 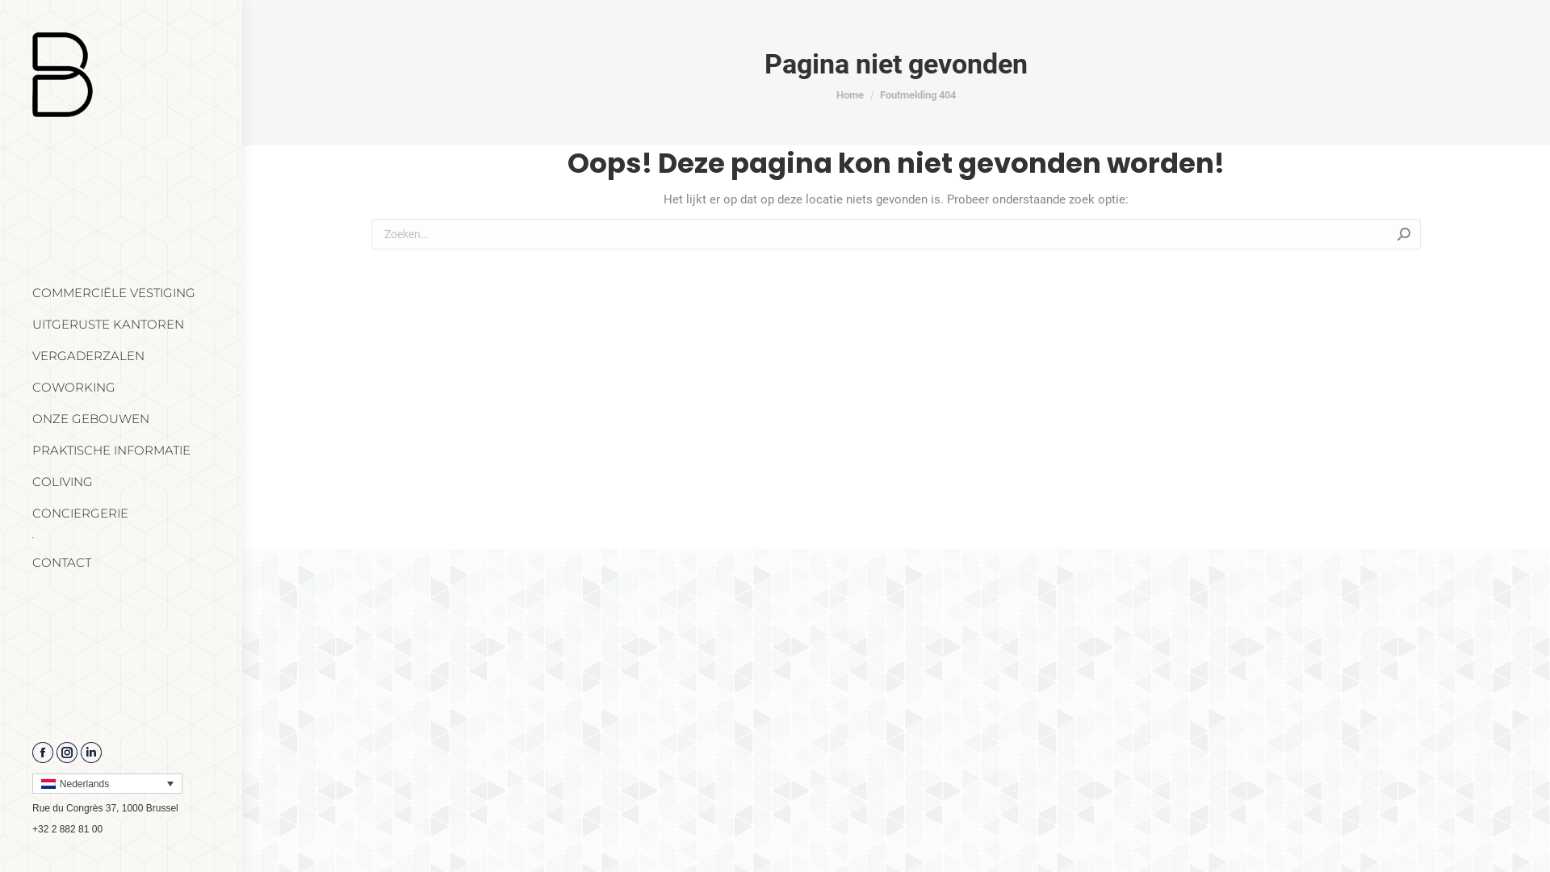 I want to click on UITGERUSTE KANTOREN, so click(x=108, y=325).